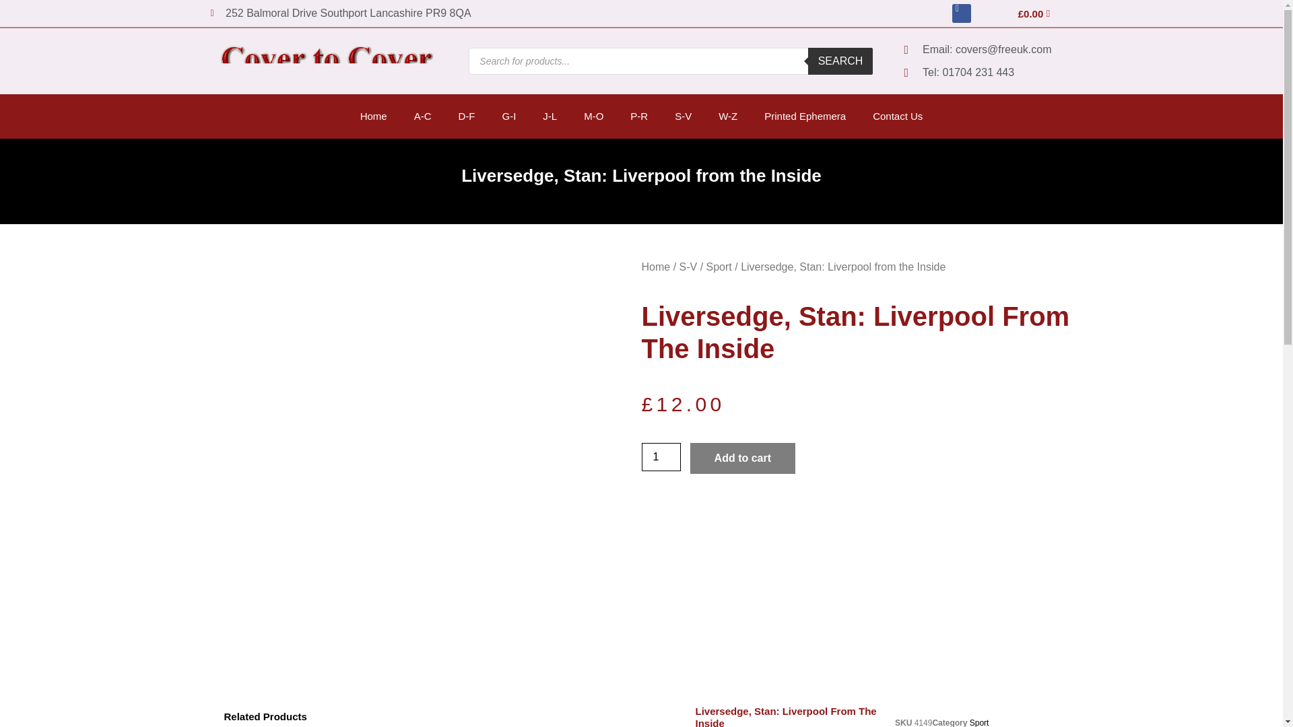  What do you see at coordinates (593, 116) in the screenshot?
I see `M-O` at bounding box center [593, 116].